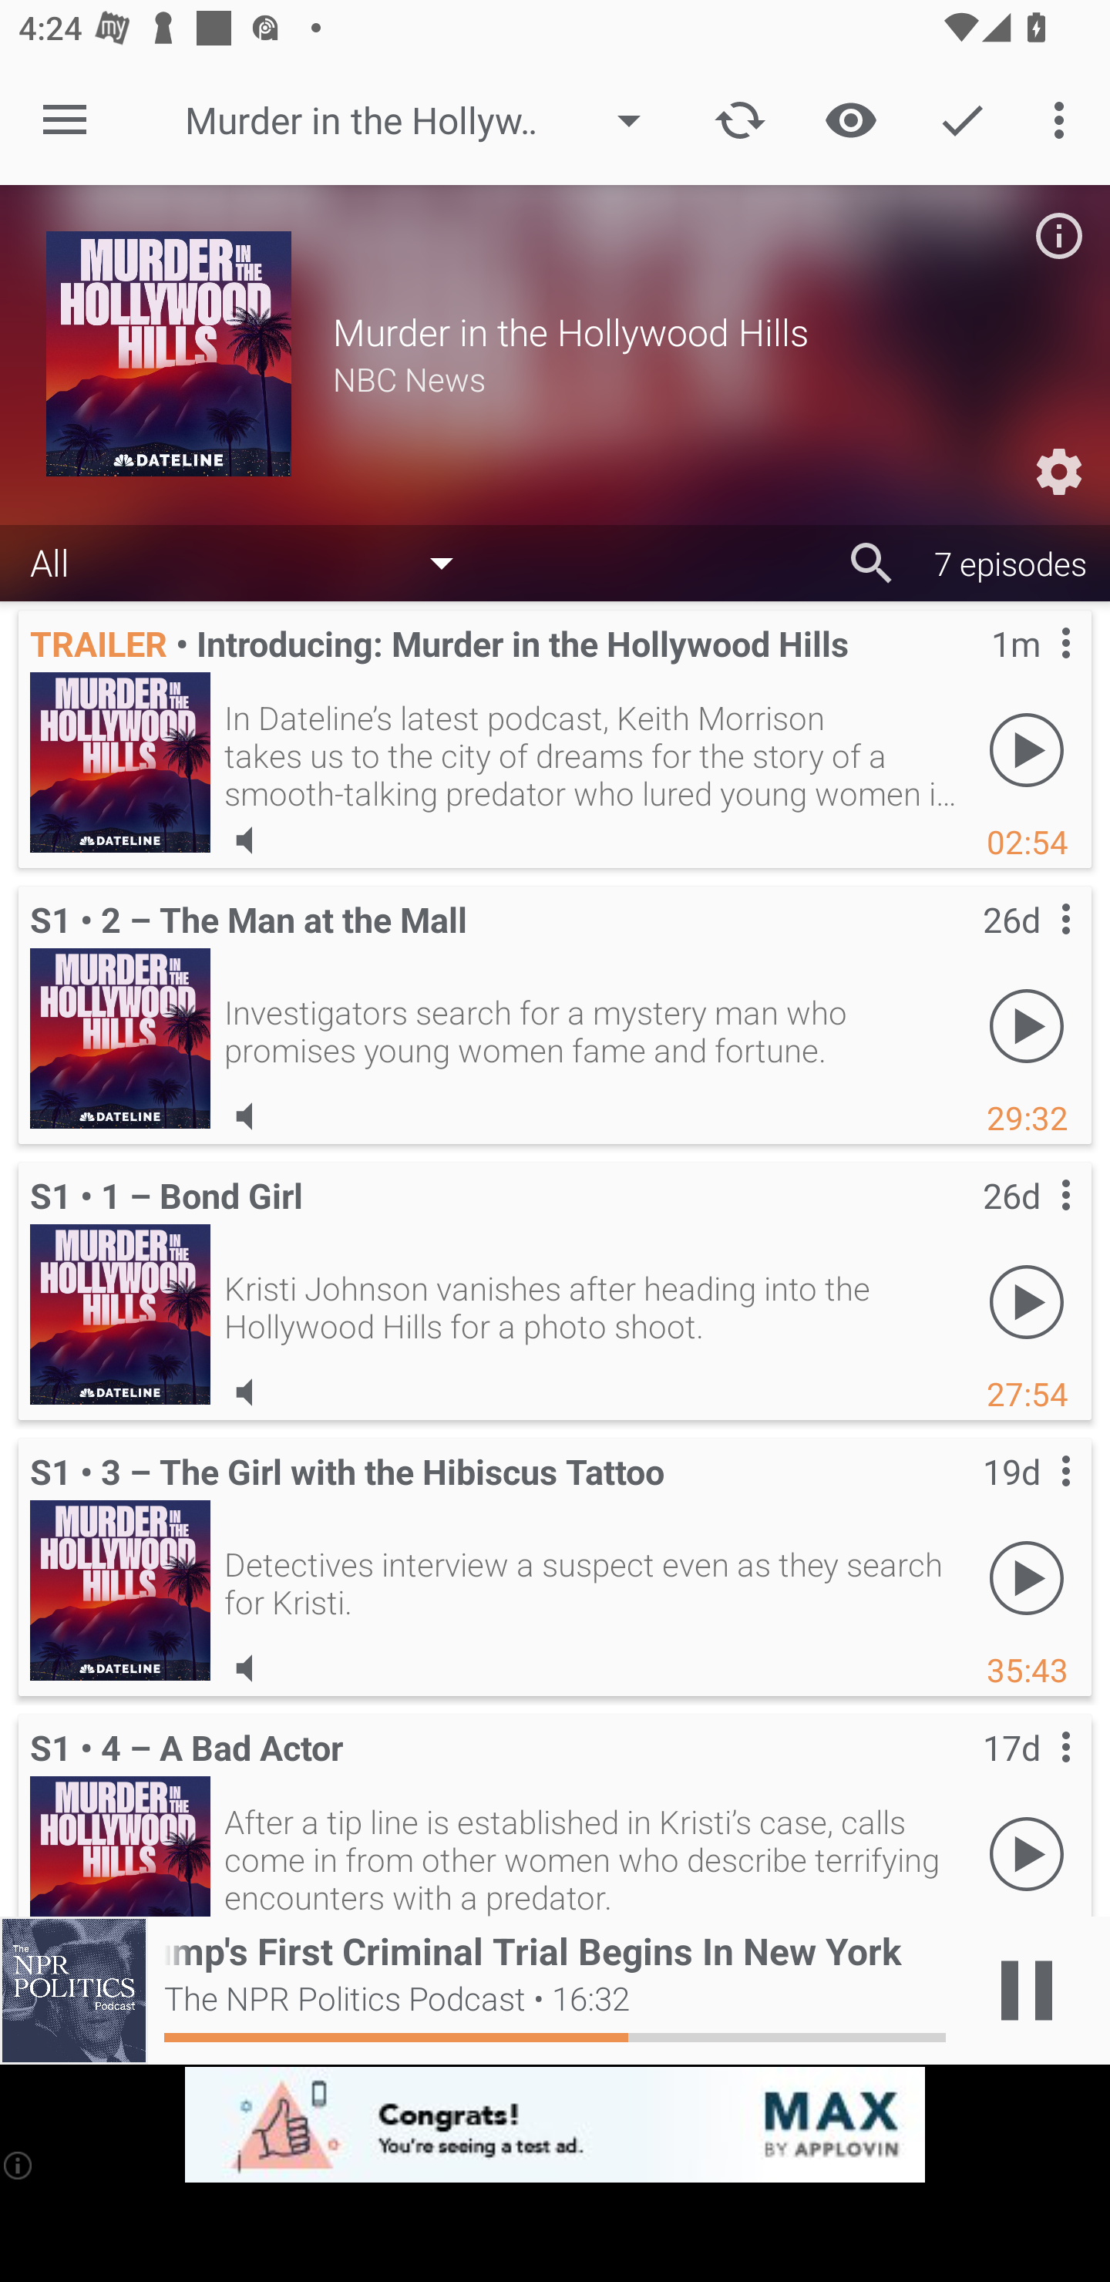 The width and height of the screenshot is (1110, 2282). Describe the element at coordinates (1036, 1496) in the screenshot. I see `Contextual menu` at that location.